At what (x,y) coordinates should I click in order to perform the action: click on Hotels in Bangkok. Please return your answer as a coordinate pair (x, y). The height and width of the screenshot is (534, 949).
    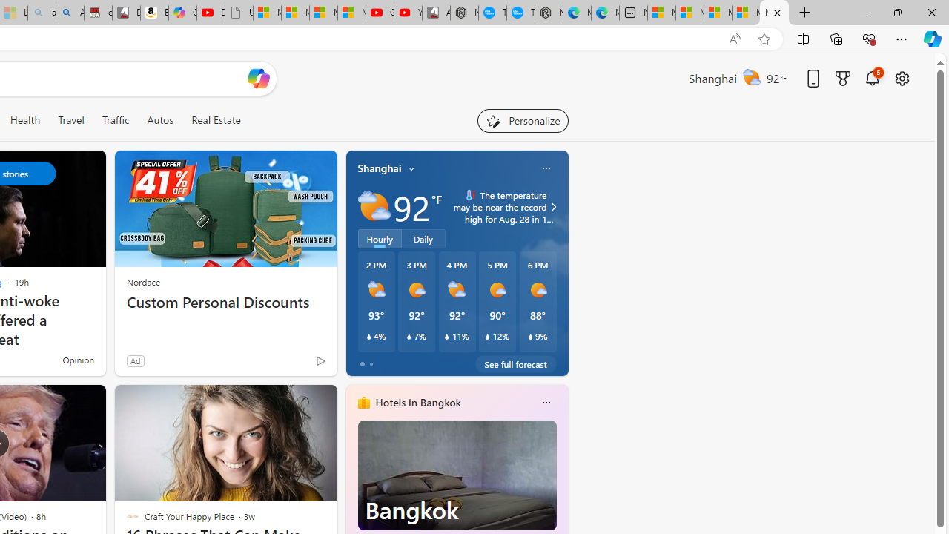
    Looking at the image, I should click on (418, 403).